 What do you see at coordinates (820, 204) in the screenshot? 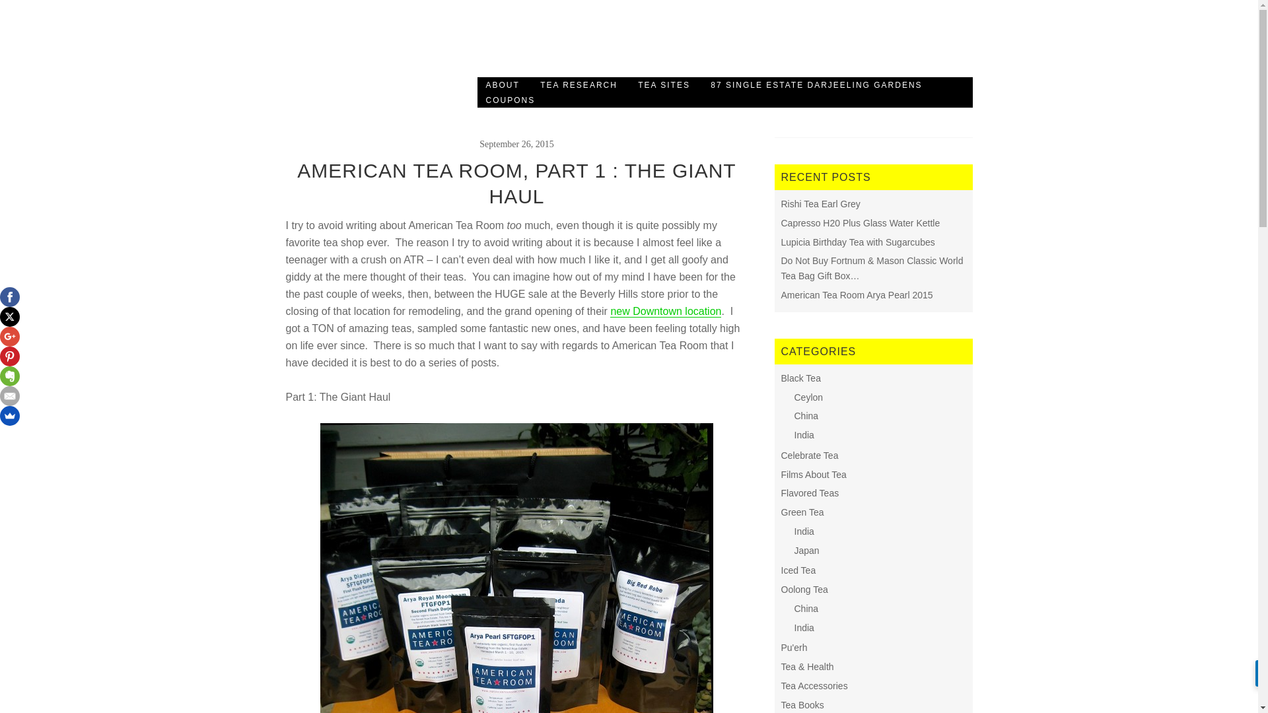
I see `Rishi Tea Earl Grey` at bounding box center [820, 204].